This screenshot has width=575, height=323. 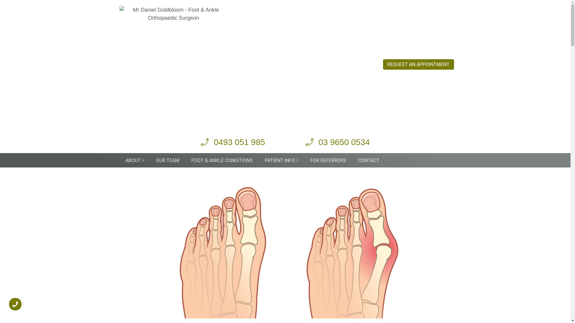 What do you see at coordinates (369, 161) in the screenshot?
I see `CONTACT` at bounding box center [369, 161].